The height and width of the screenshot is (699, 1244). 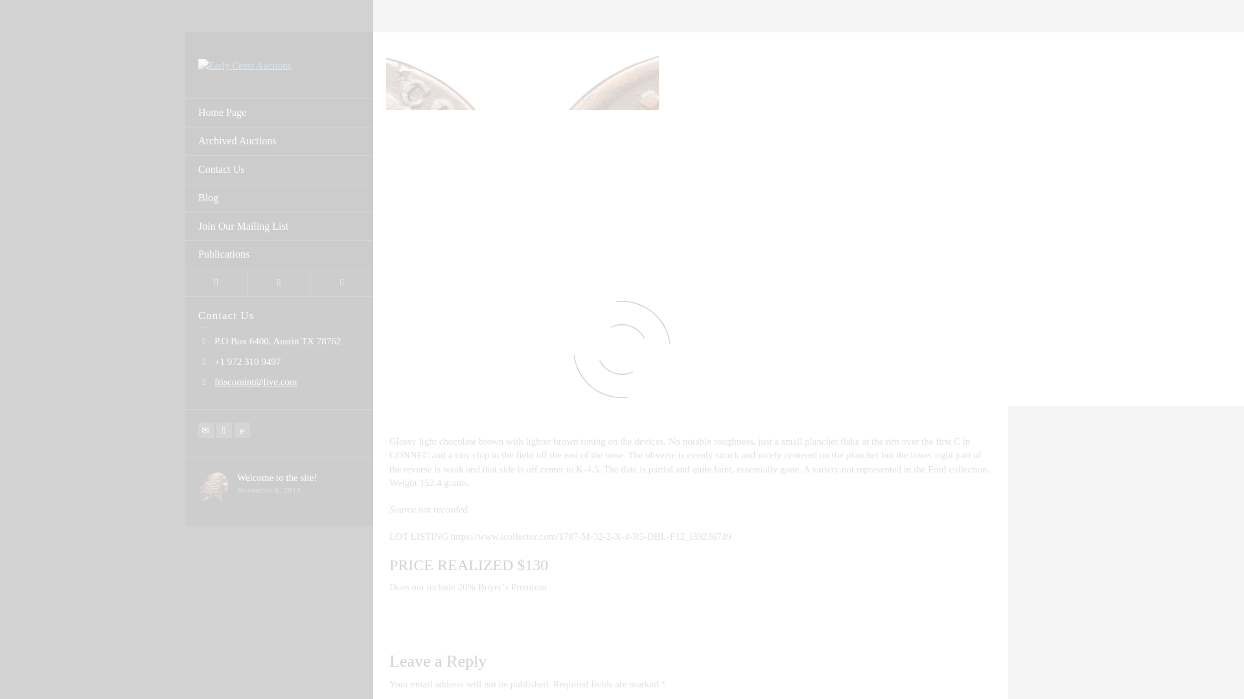 I want to click on eBay, so click(x=242, y=430).